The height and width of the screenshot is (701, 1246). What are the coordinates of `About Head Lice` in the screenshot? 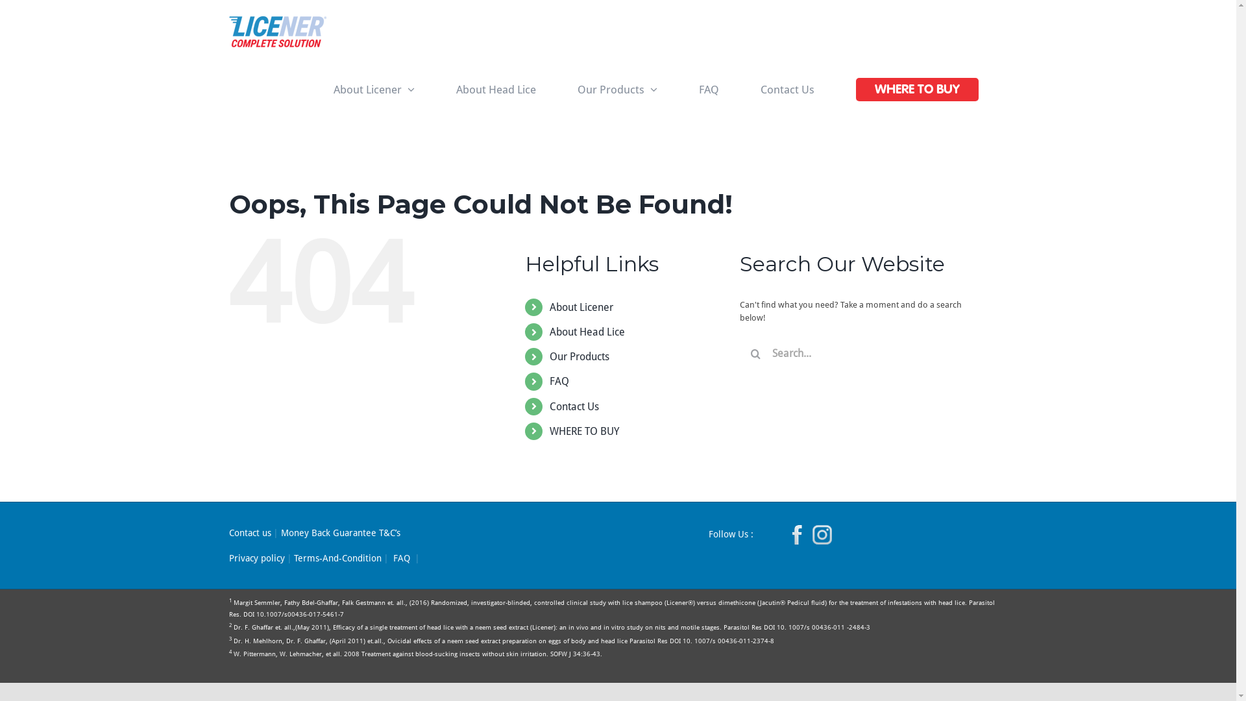 It's located at (587, 332).